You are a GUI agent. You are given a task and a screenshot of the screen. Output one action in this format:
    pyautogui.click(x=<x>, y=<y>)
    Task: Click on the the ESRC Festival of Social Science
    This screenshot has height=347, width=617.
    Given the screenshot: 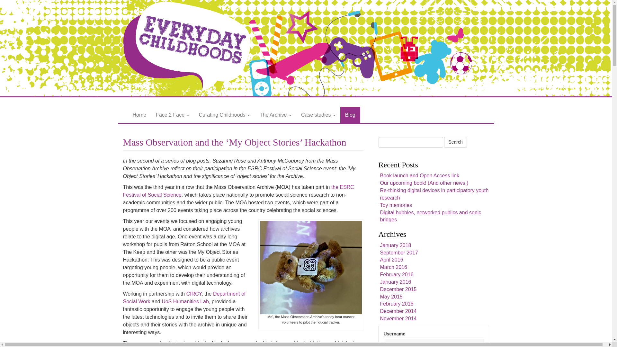 What is the action you would take?
    pyautogui.click(x=238, y=191)
    